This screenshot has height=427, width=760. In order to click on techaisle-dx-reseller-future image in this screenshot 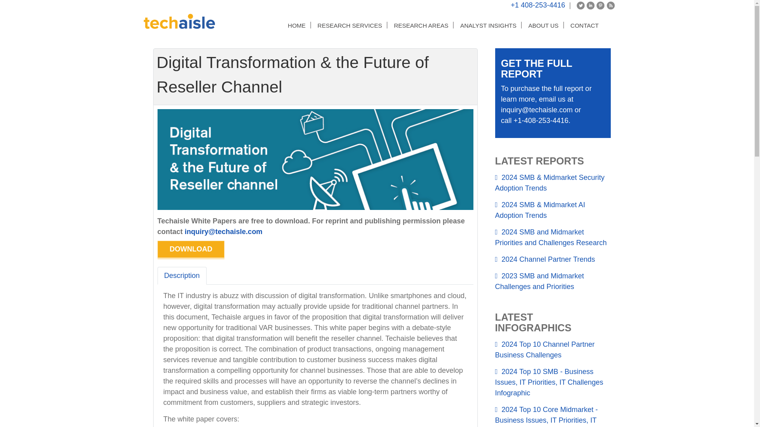, I will do `click(315, 160)`.